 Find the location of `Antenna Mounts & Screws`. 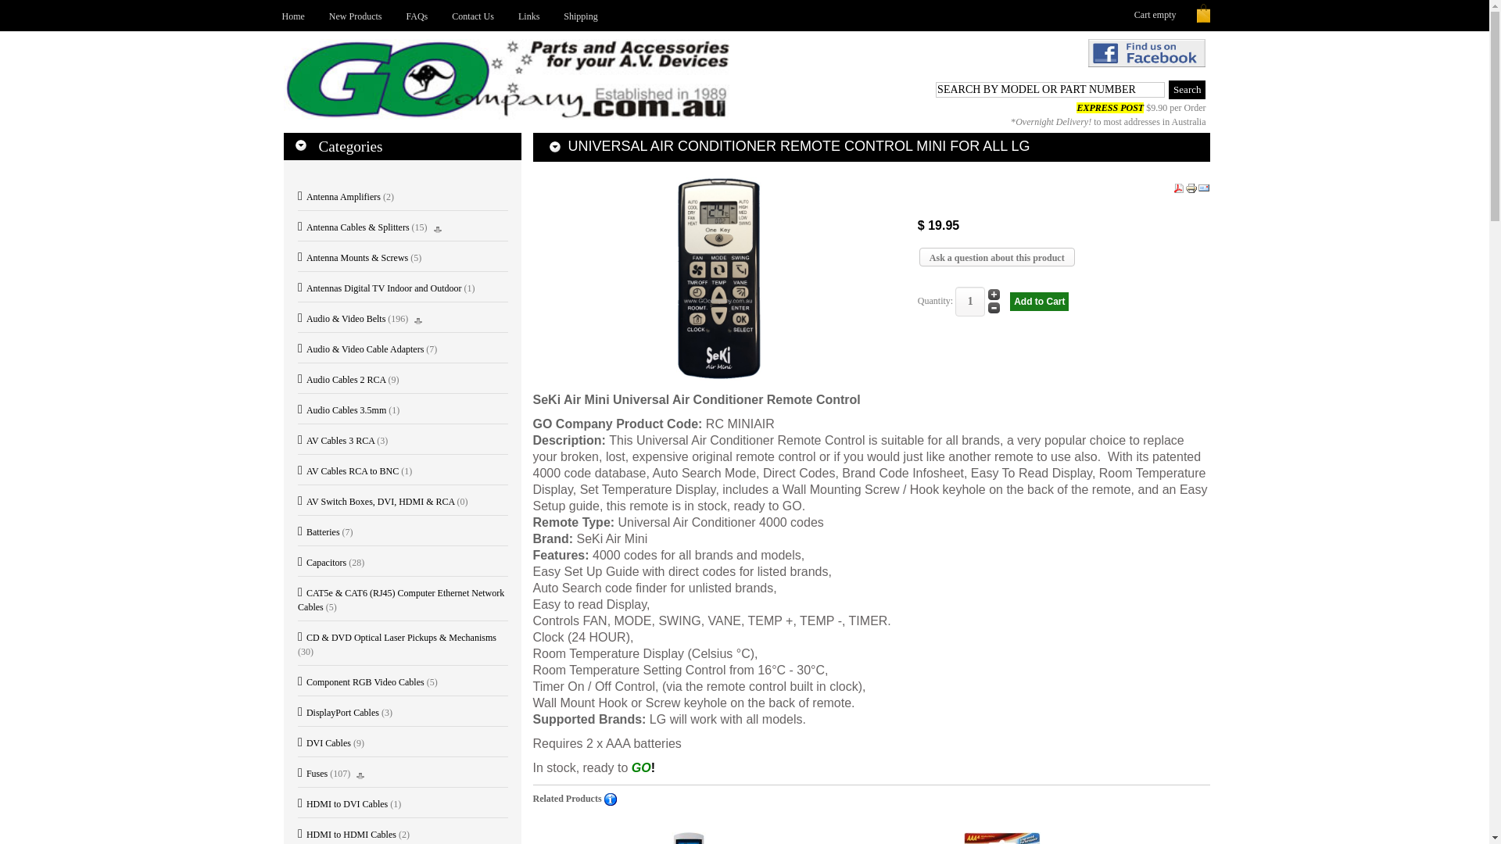

Antenna Mounts & Screws is located at coordinates (353, 258).